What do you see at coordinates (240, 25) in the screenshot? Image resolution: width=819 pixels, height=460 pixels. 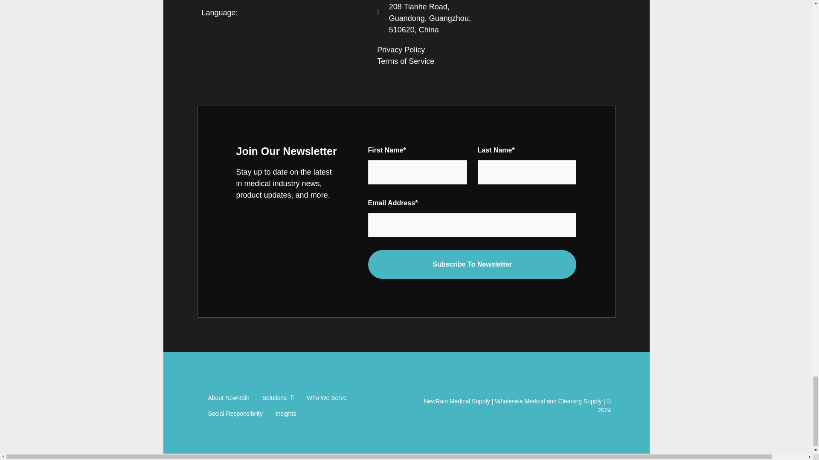 I see `Korean` at bounding box center [240, 25].